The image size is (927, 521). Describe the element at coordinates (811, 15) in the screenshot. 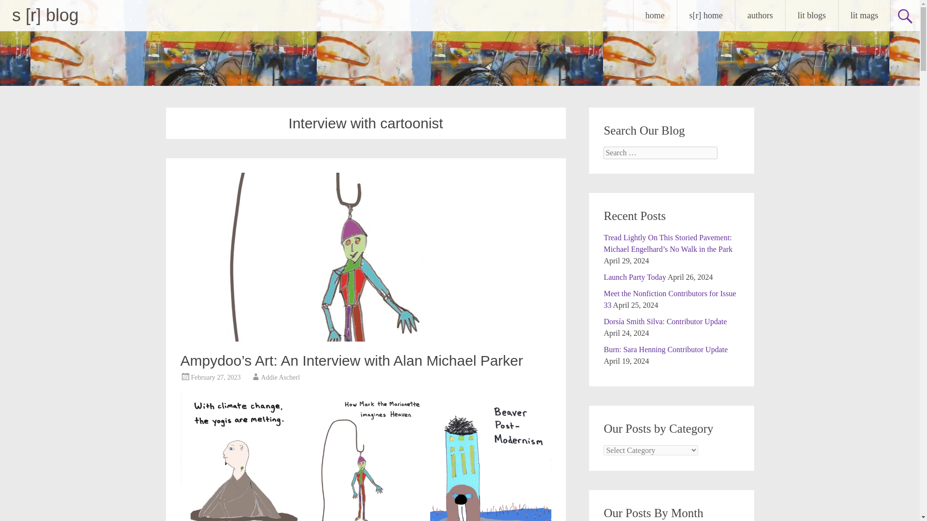

I see `lit blogs` at that location.